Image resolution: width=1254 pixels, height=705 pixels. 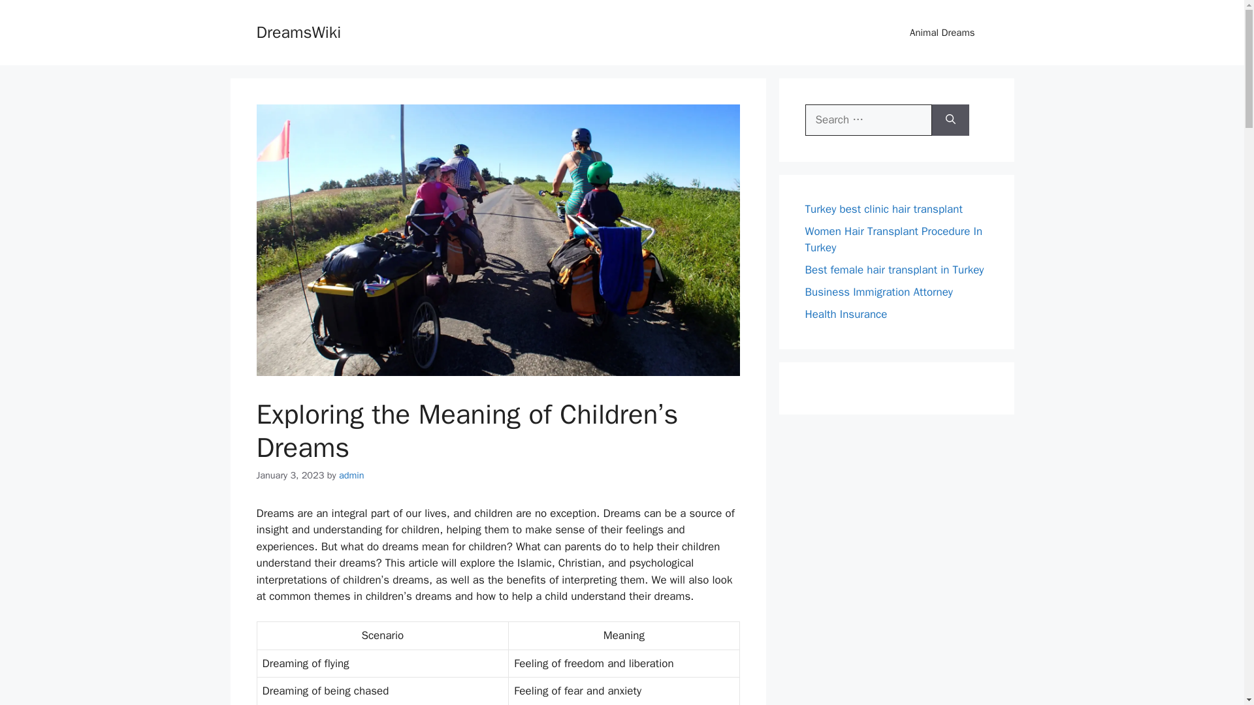 I want to click on Turkey best clinic hair transplant, so click(x=883, y=209).